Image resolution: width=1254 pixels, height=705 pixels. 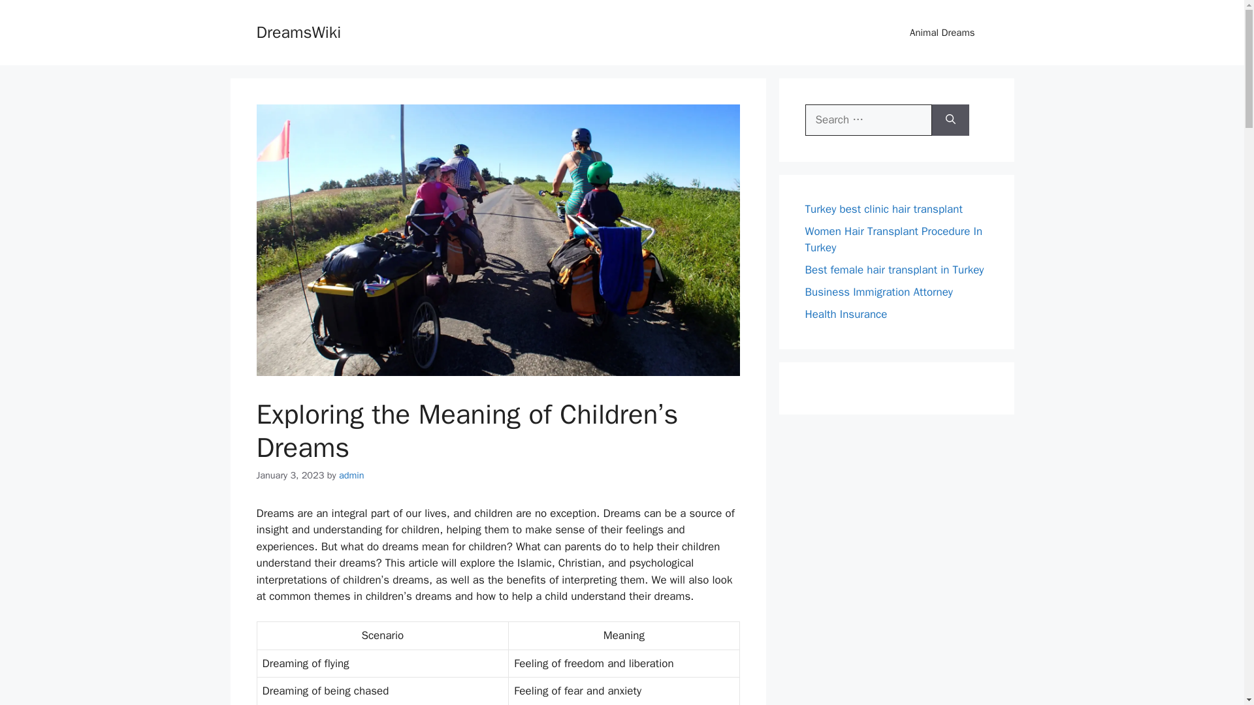 I want to click on Turkey best clinic hair transplant, so click(x=883, y=209).